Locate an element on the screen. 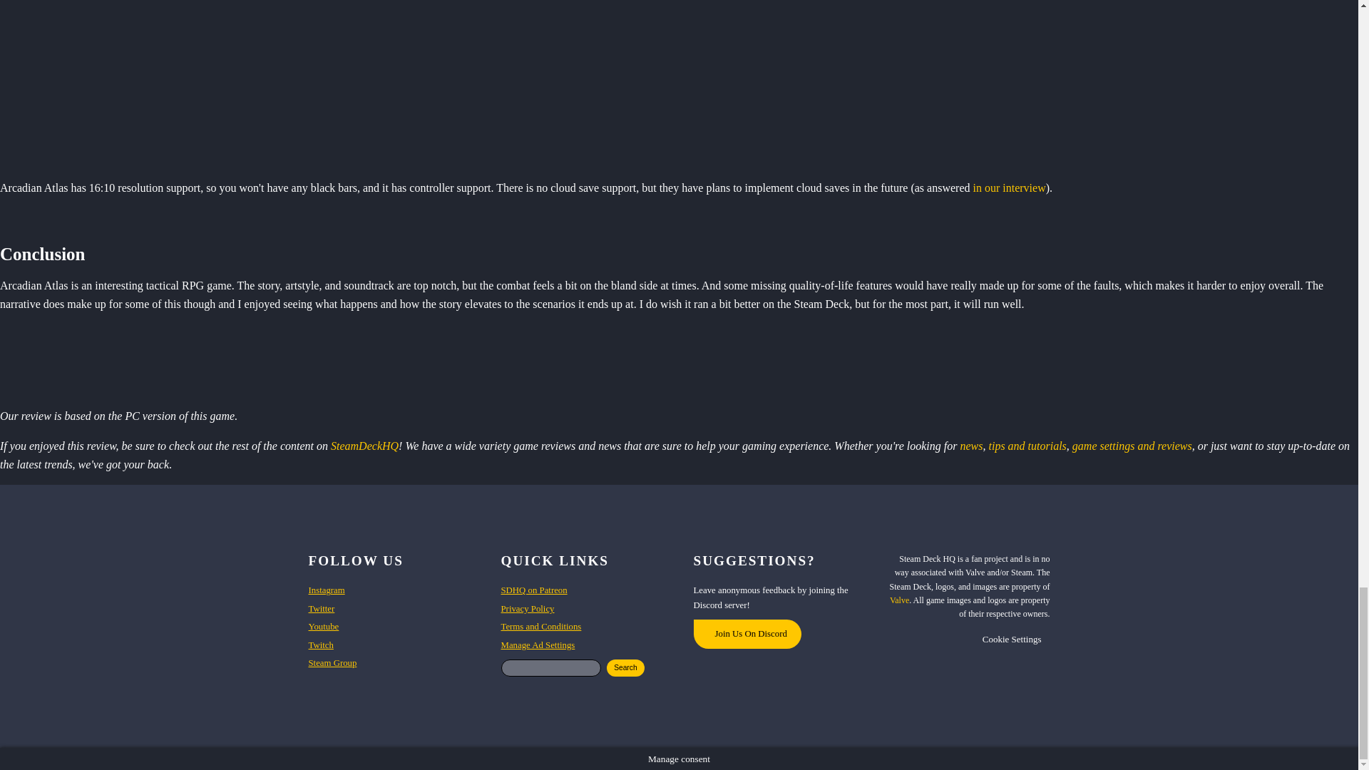 The height and width of the screenshot is (770, 1369). game settings and reviews is located at coordinates (1132, 445).